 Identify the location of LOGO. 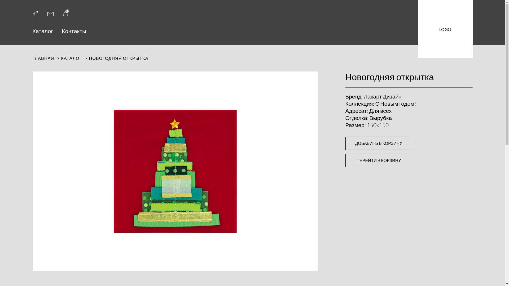
(445, 29).